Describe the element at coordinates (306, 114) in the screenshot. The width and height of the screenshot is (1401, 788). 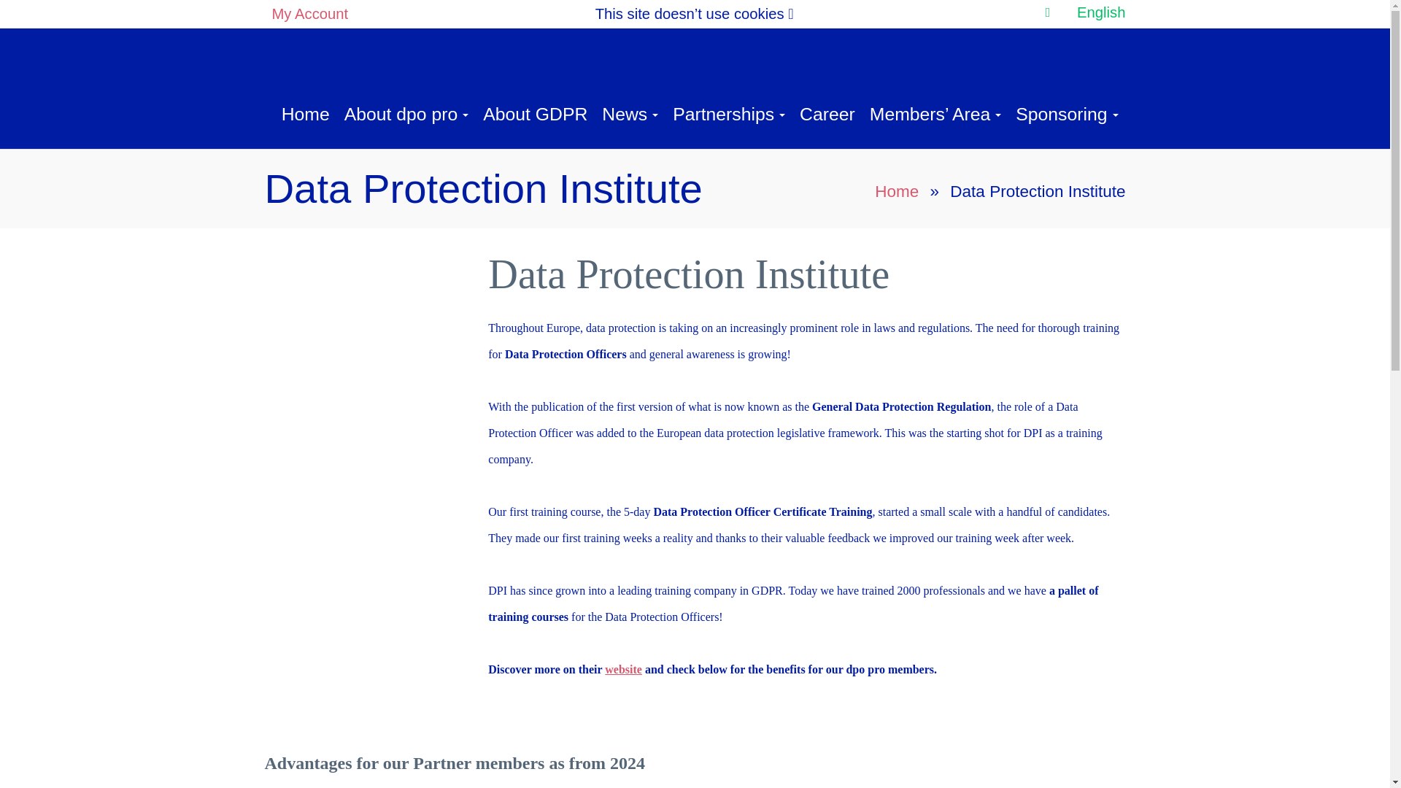
I see `Home` at that location.